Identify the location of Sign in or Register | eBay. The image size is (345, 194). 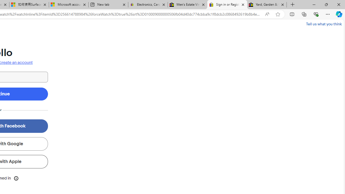
(227, 5).